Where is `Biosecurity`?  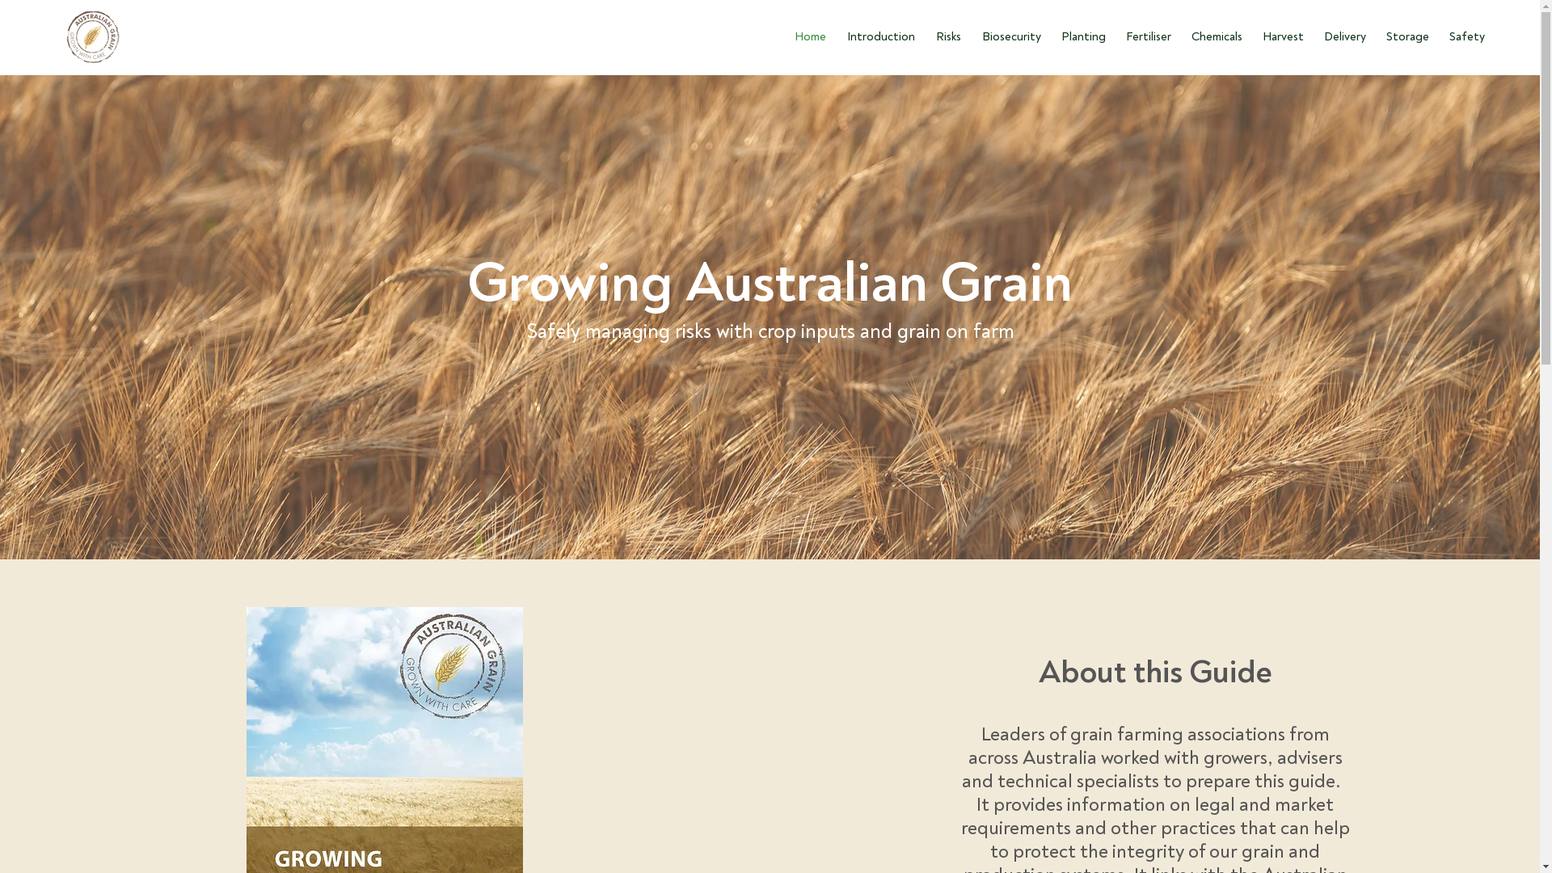
Biosecurity is located at coordinates (1009, 37).